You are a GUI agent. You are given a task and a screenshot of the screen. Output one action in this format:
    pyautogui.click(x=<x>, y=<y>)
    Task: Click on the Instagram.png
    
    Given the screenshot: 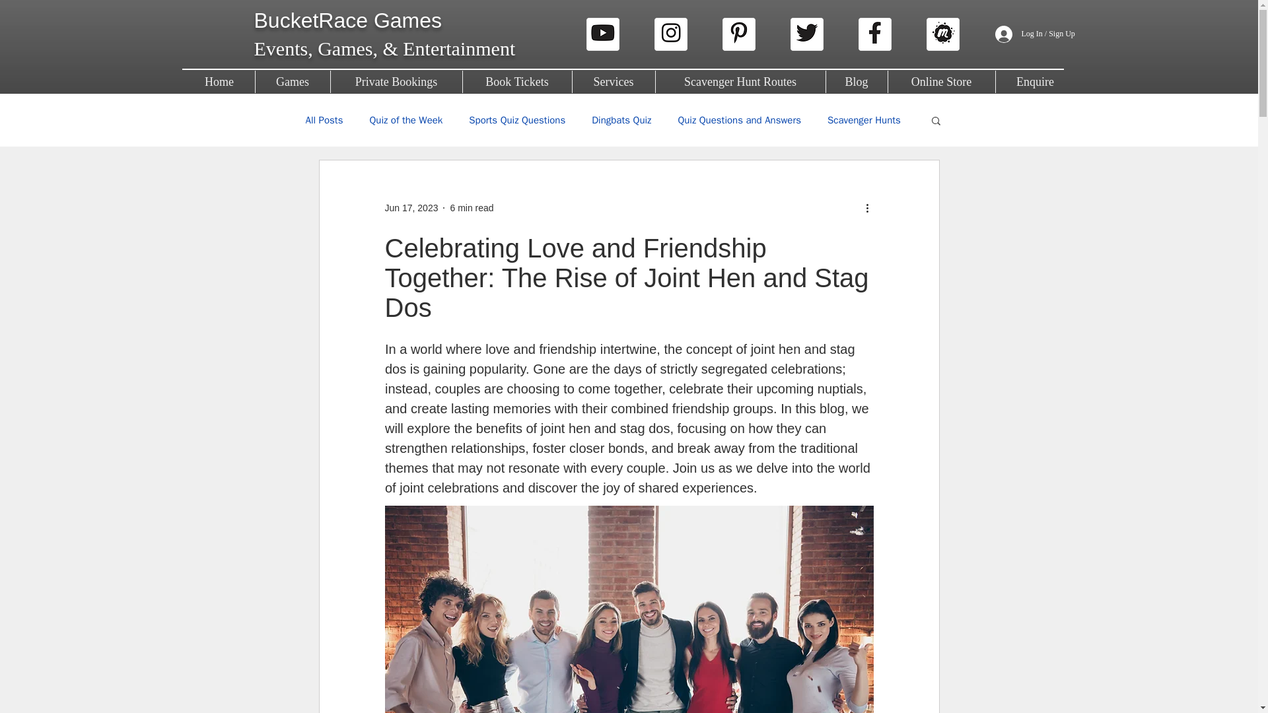 What is the action you would take?
    pyautogui.click(x=670, y=34)
    